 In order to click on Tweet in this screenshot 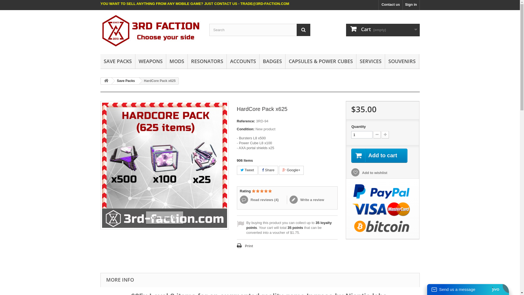, I will do `click(247, 170)`.